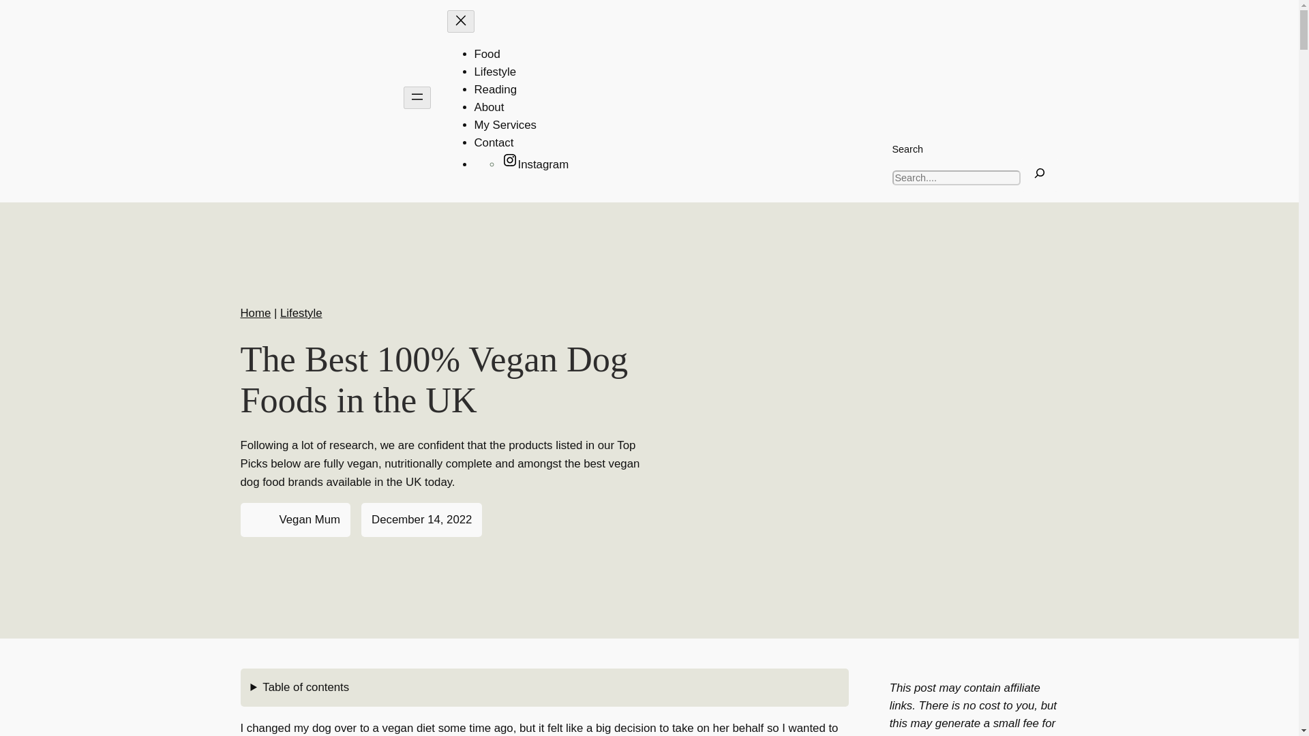  Describe the element at coordinates (255, 313) in the screenshot. I see `Home` at that location.